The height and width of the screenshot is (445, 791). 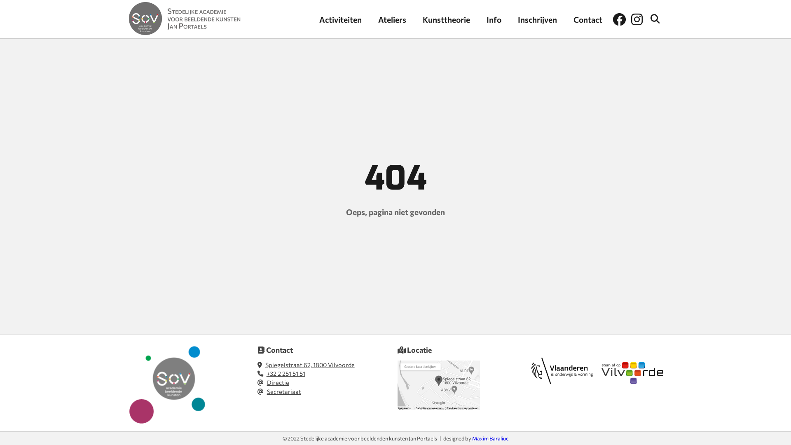 I want to click on Spiegelstraat 62, 1800 Vilvoorde, so click(x=310, y=364).